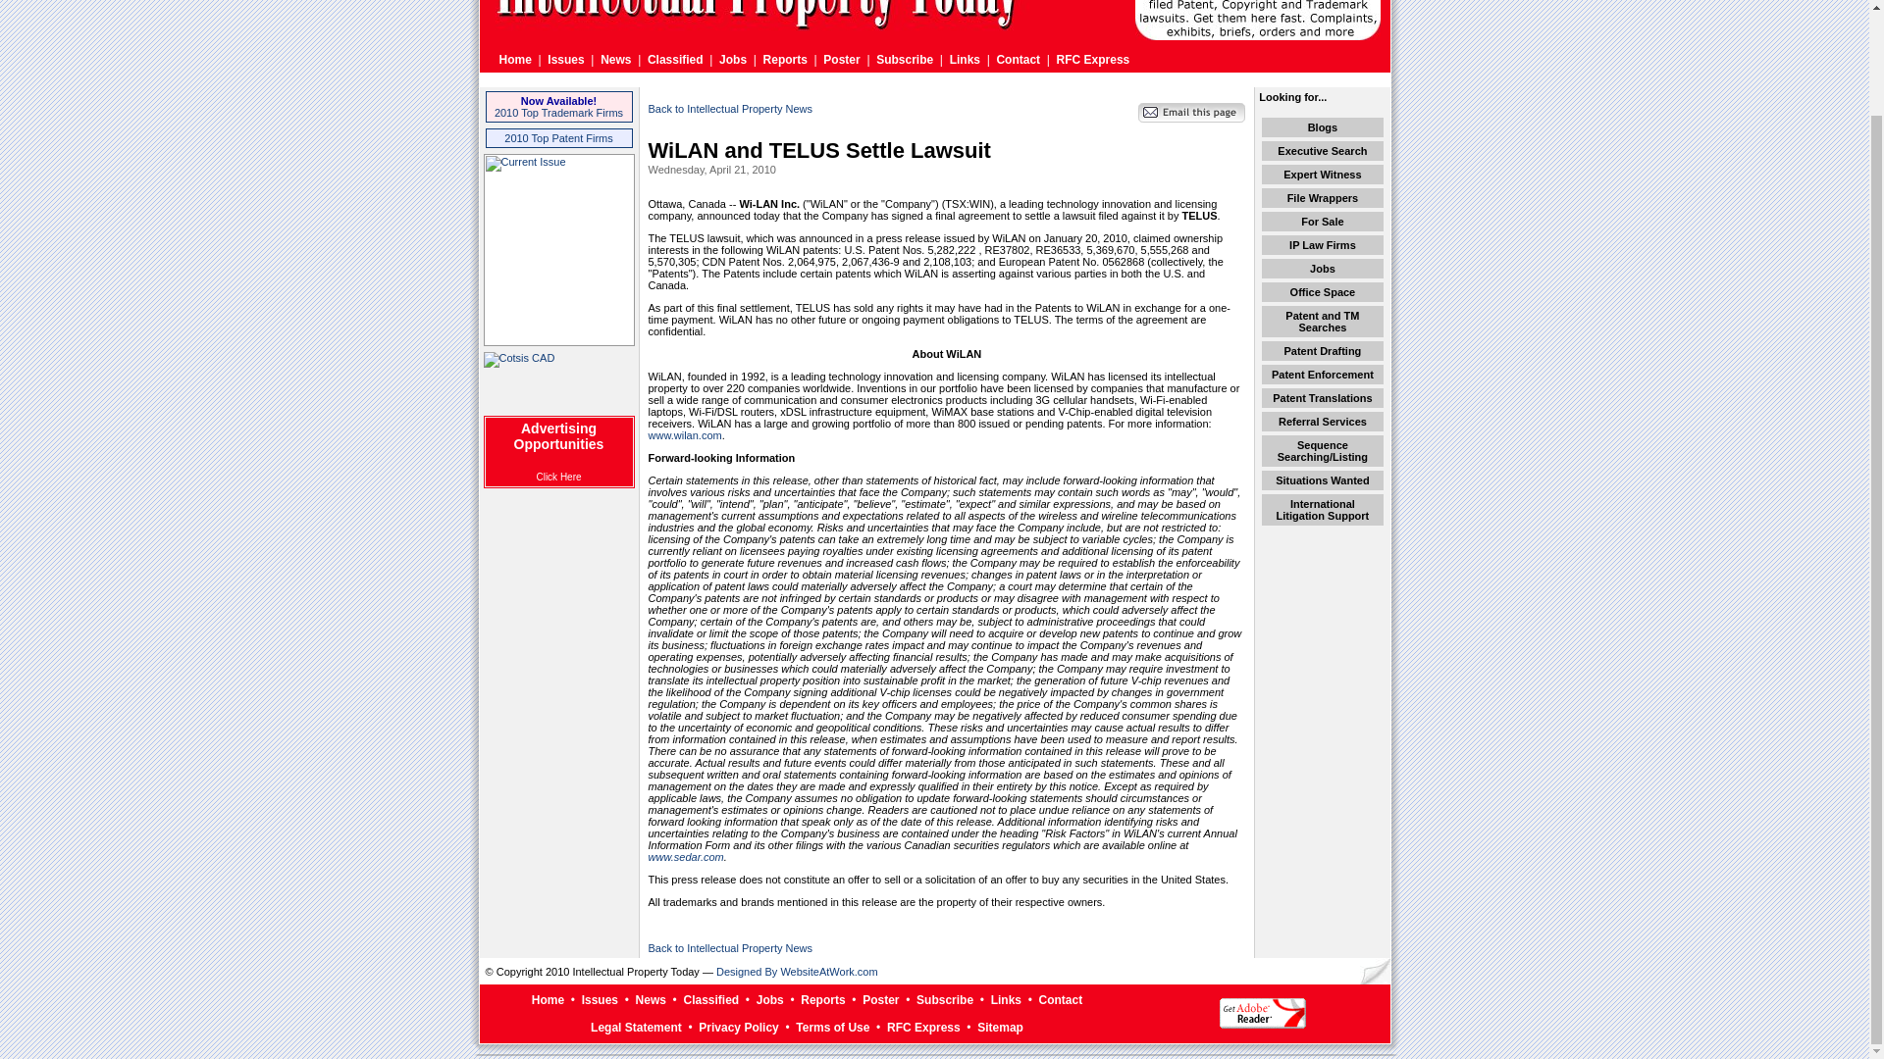 This screenshot has width=1884, height=1059. What do you see at coordinates (1323, 198) in the screenshot?
I see `File Wrappers` at bounding box center [1323, 198].